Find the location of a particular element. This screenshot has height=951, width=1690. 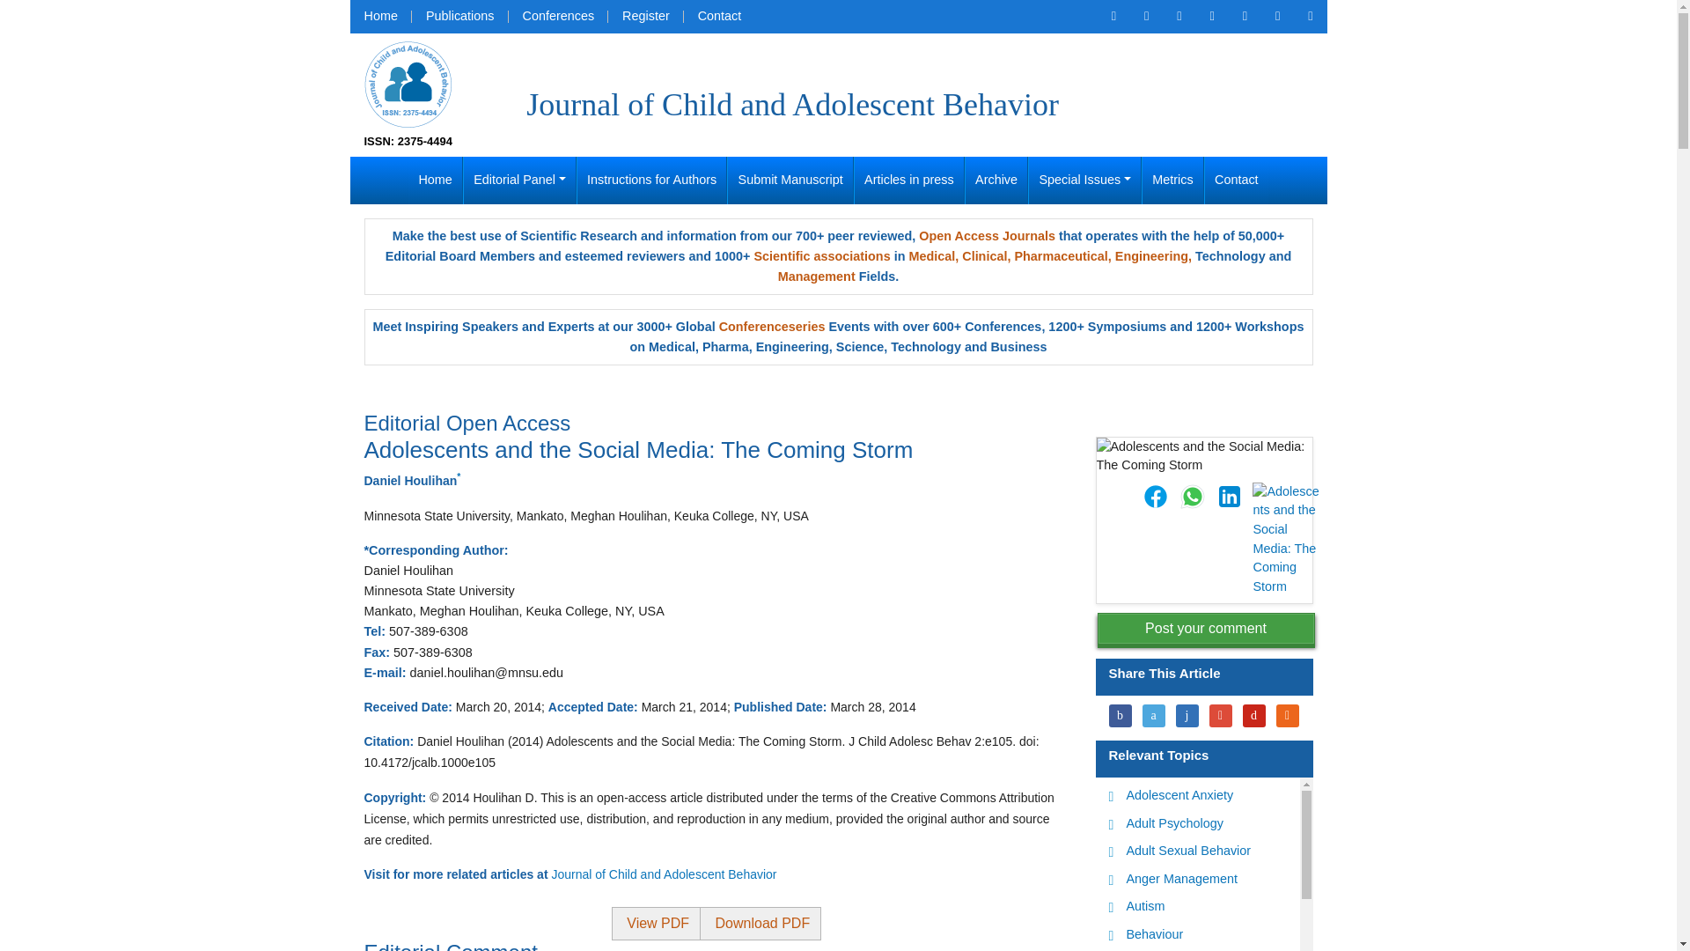

Scientific associations is located at coordinates (822, 255).